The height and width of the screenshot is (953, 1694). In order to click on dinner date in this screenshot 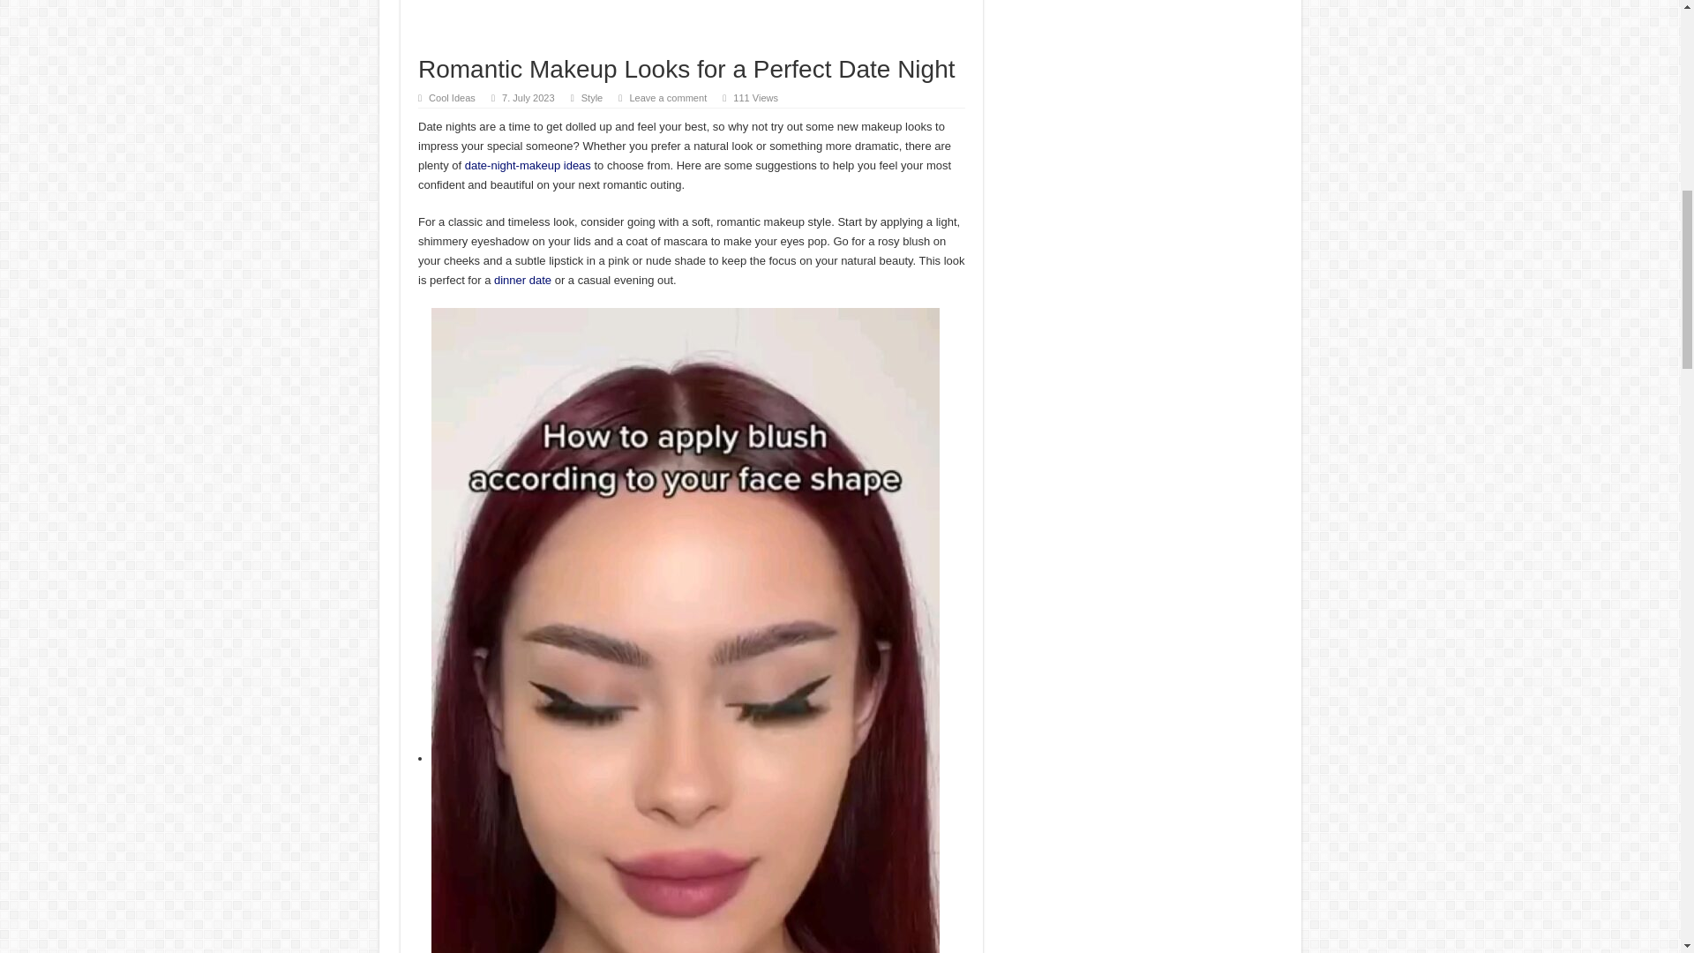, I will do `click(522, 280)`.